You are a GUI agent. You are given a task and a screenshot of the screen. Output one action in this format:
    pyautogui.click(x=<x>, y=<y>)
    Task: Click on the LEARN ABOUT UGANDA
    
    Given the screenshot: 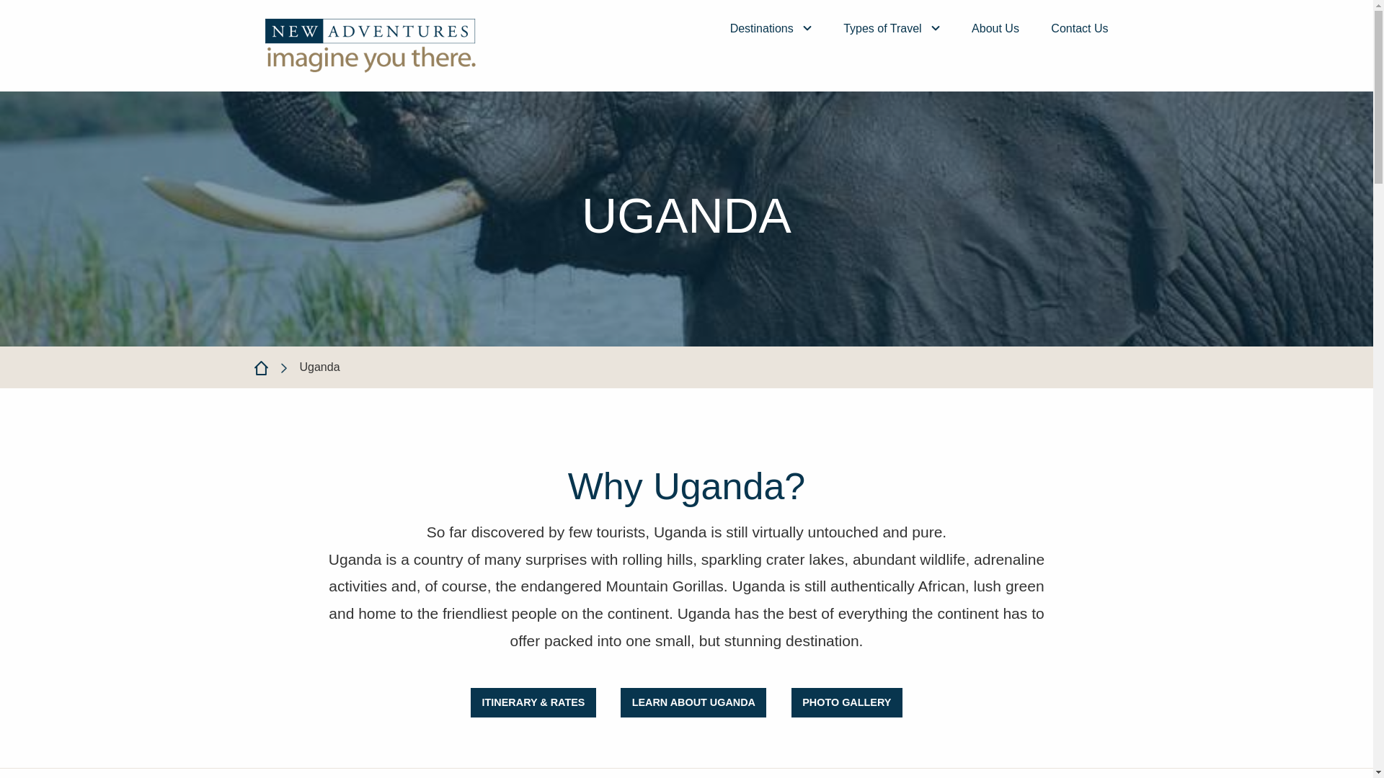 What is the action you would take?
    pyautogui.click(x=693, y=702)
    